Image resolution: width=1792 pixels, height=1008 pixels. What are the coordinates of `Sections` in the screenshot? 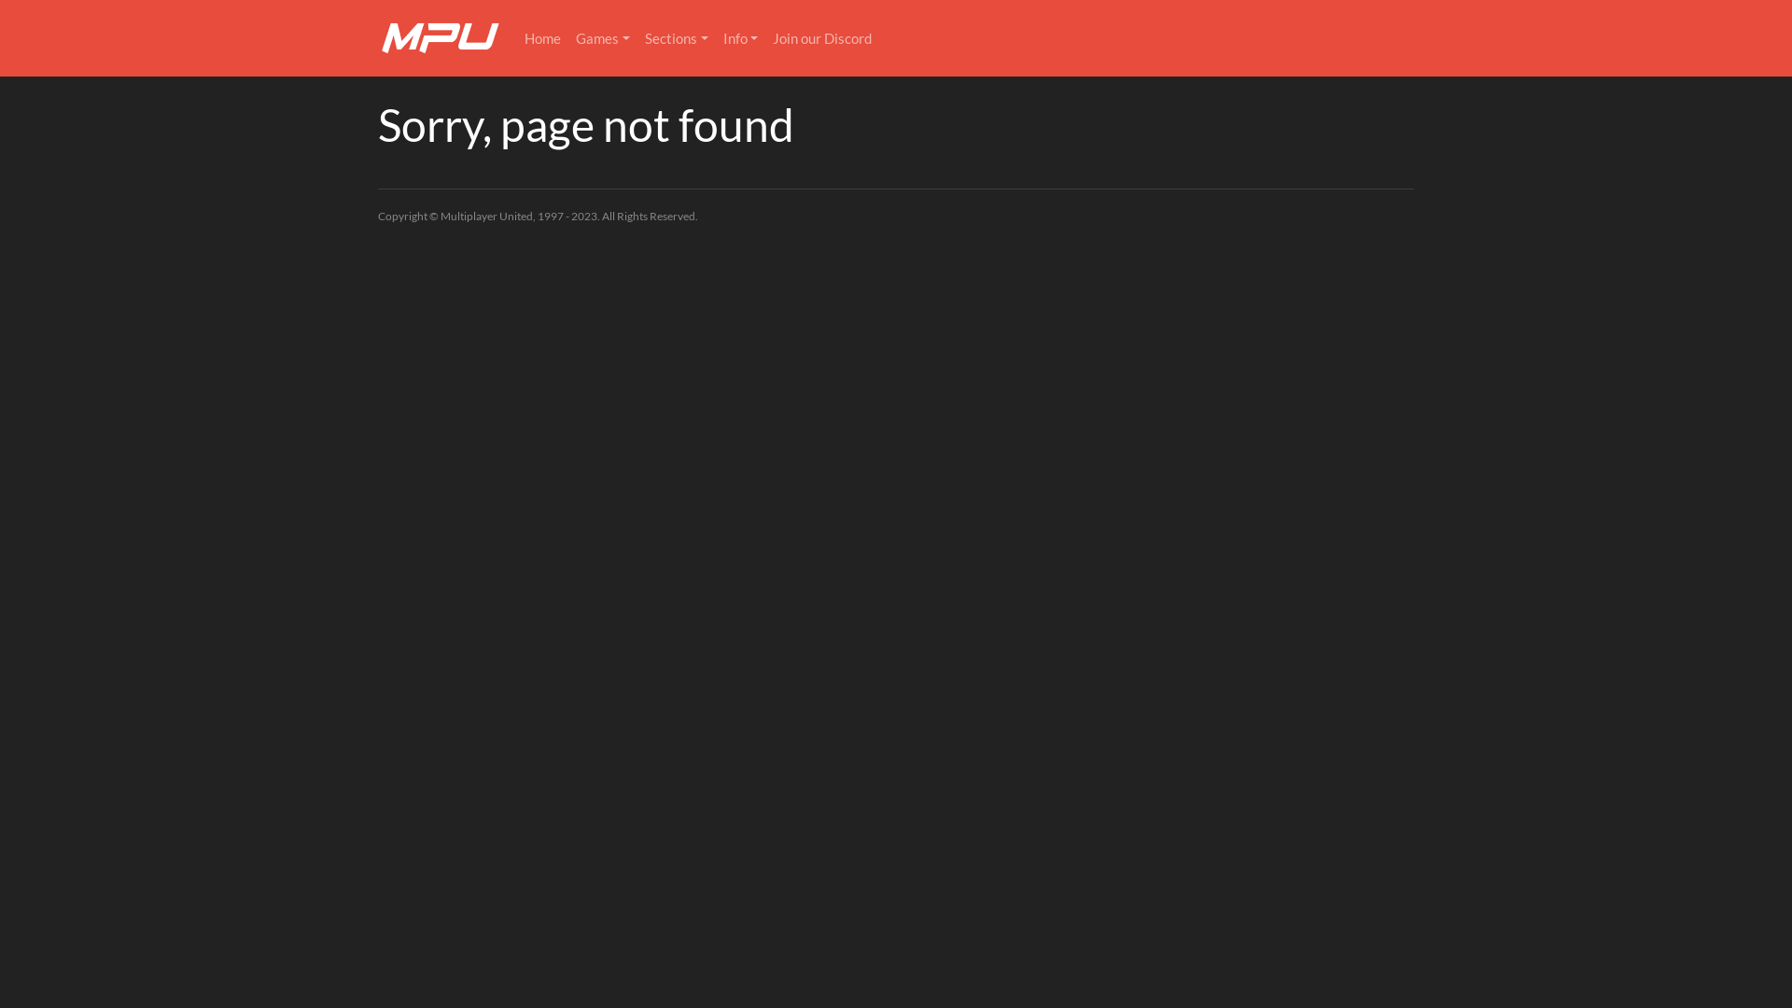 It's located at (677, 39).